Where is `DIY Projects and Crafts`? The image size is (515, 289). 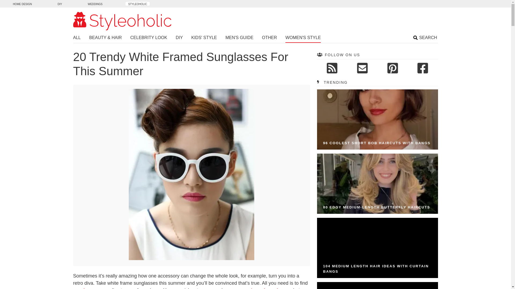 DIY Projects and Crafts is located at coordinates (60, 3).